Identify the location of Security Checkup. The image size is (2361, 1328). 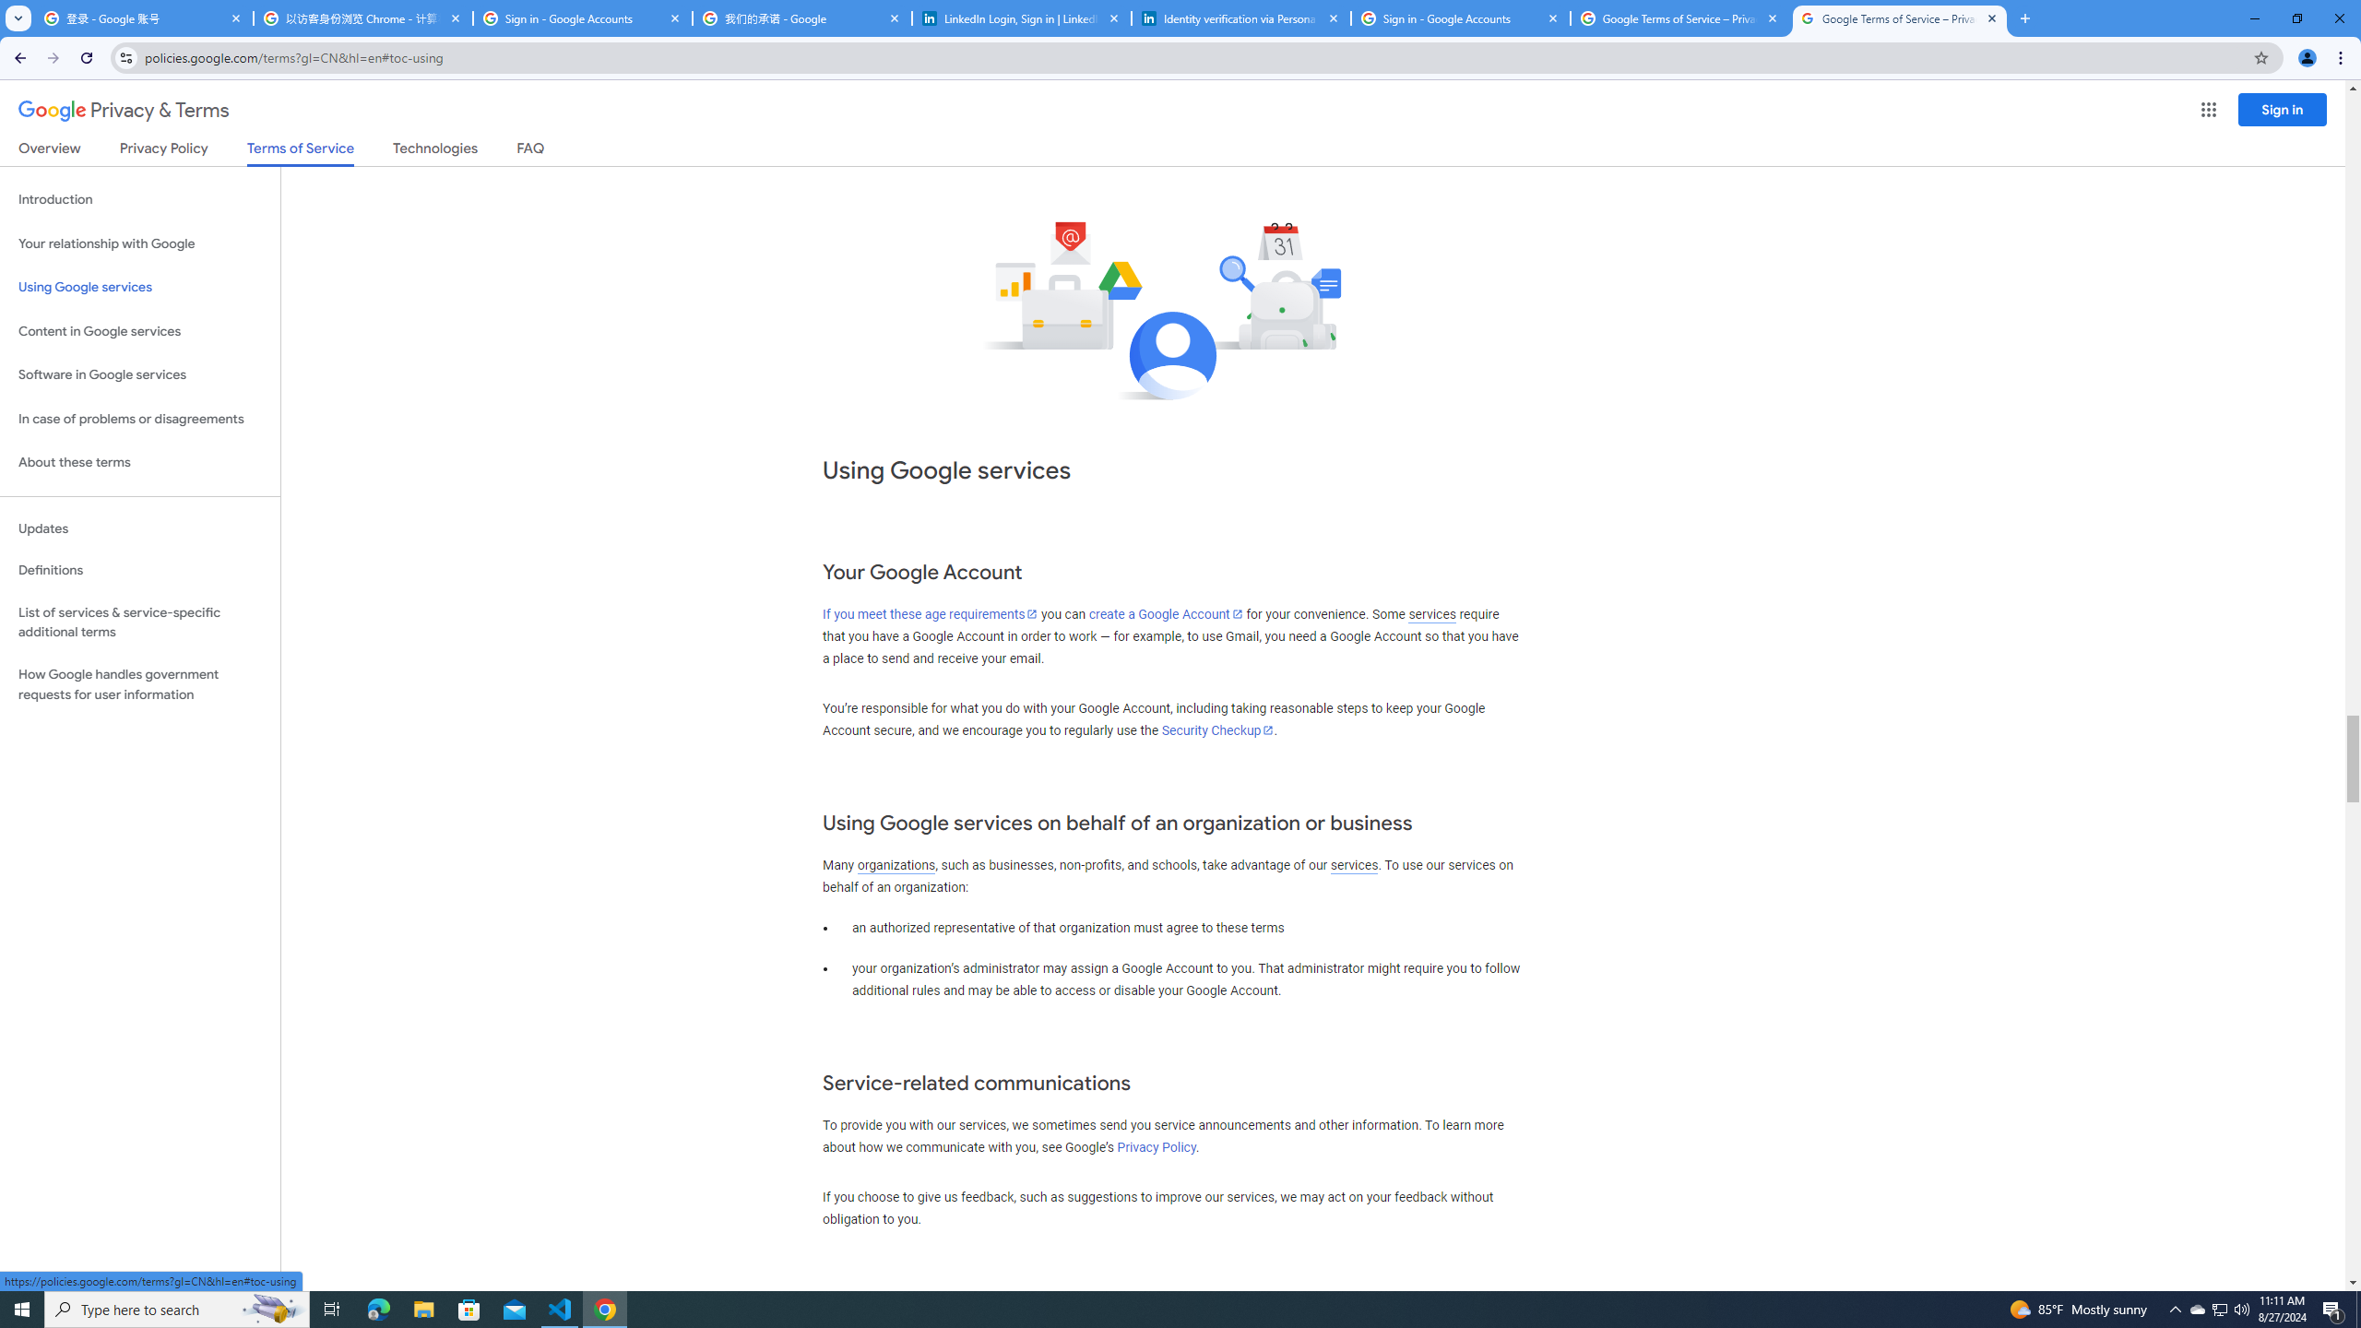
(1217, 730).